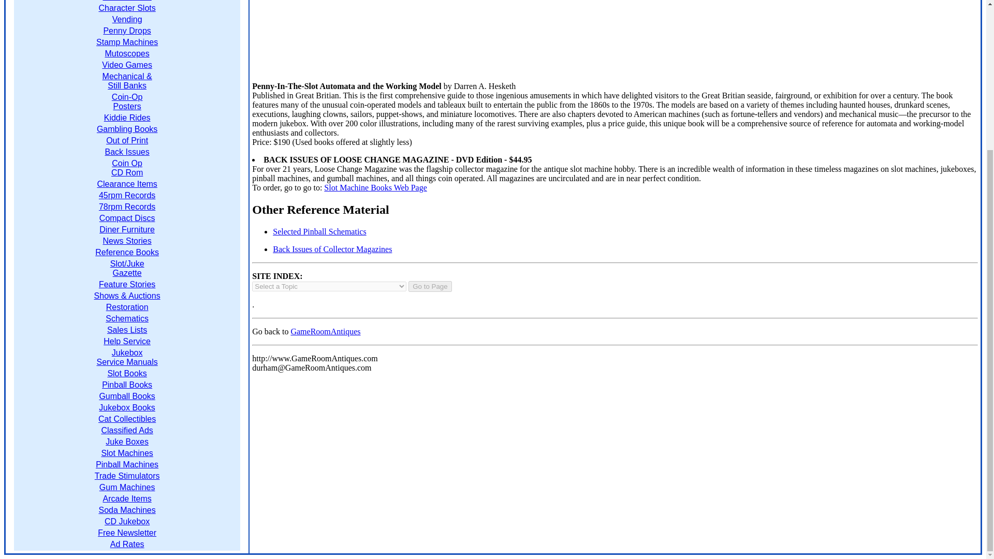  I want to click on 78rpm Records, so click(126, 207).